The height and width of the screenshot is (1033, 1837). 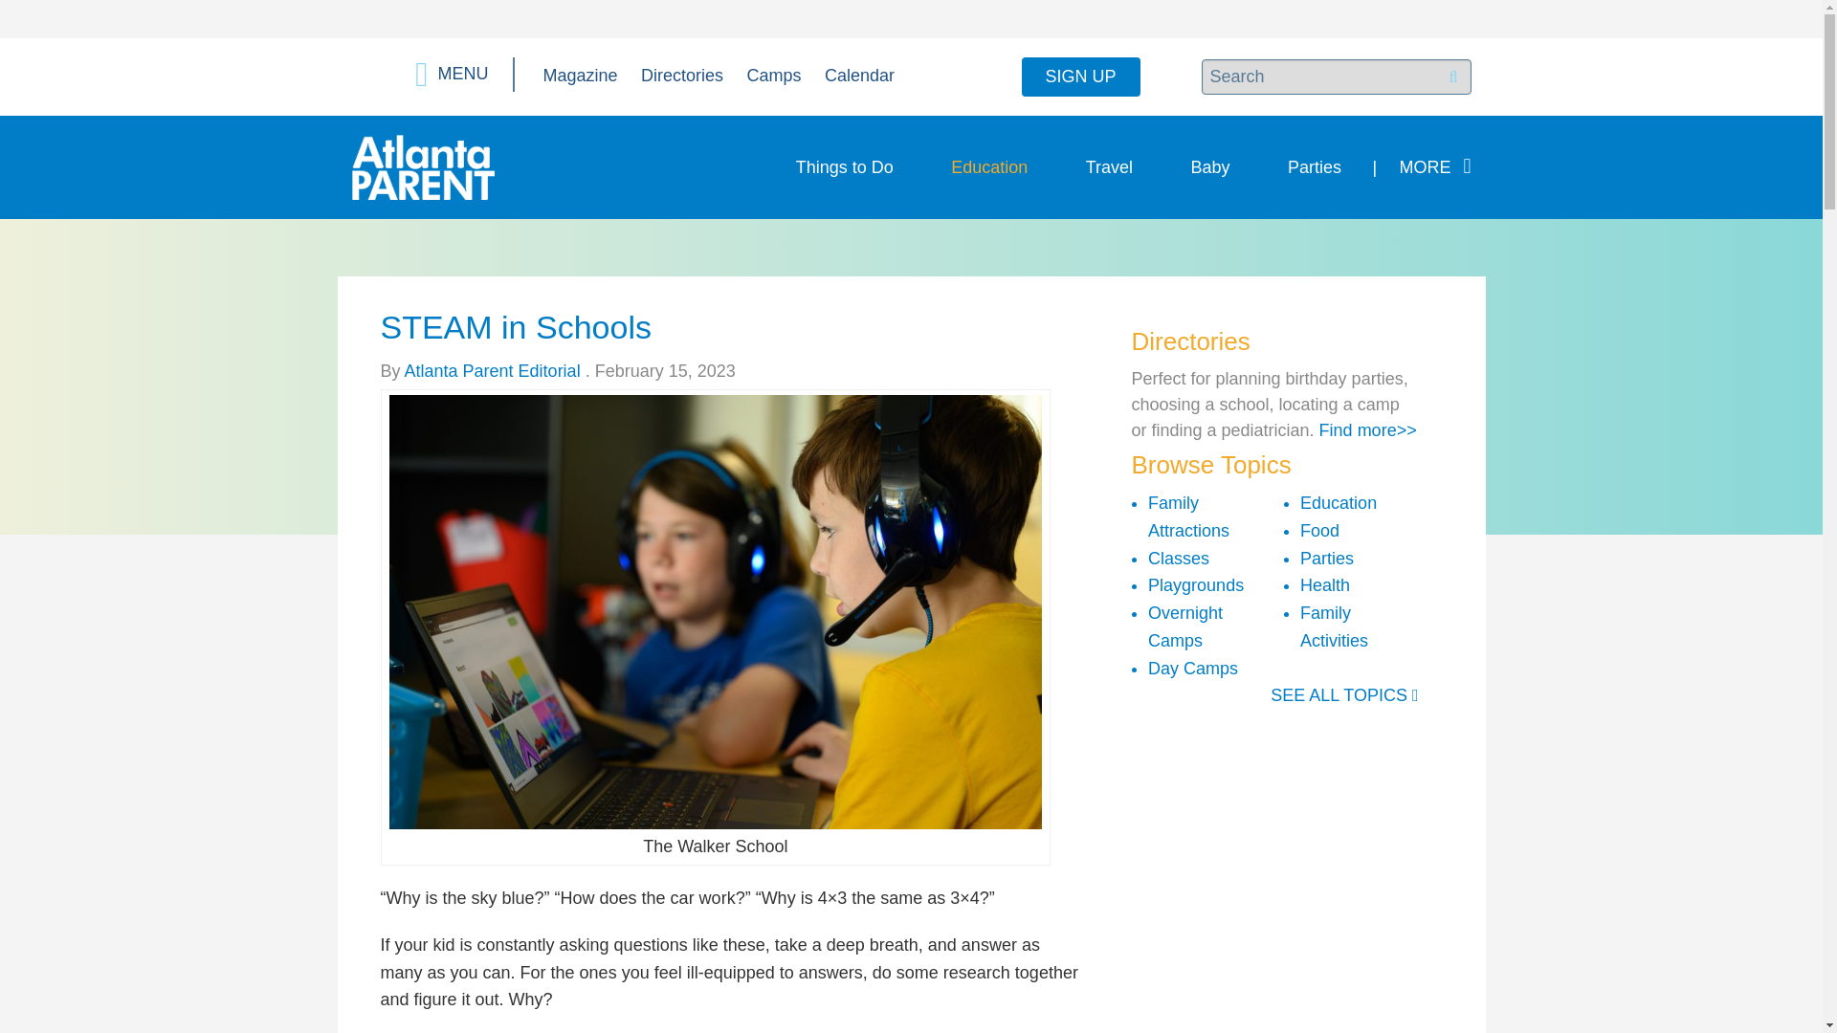 I want to click on MENU, so click(x=452, y=75).